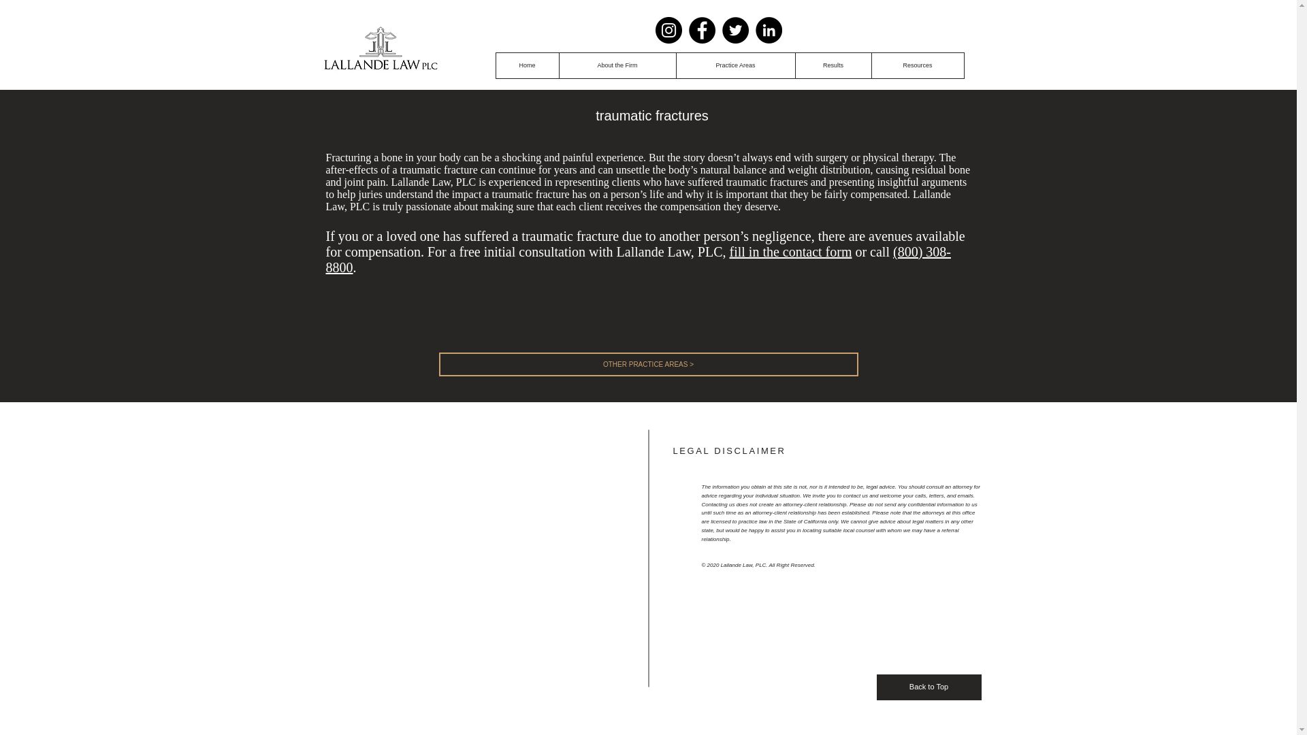  What do you see at coordinates (526, 65) in the screenshot?
I see `Home` at bounding box center [526, 65].